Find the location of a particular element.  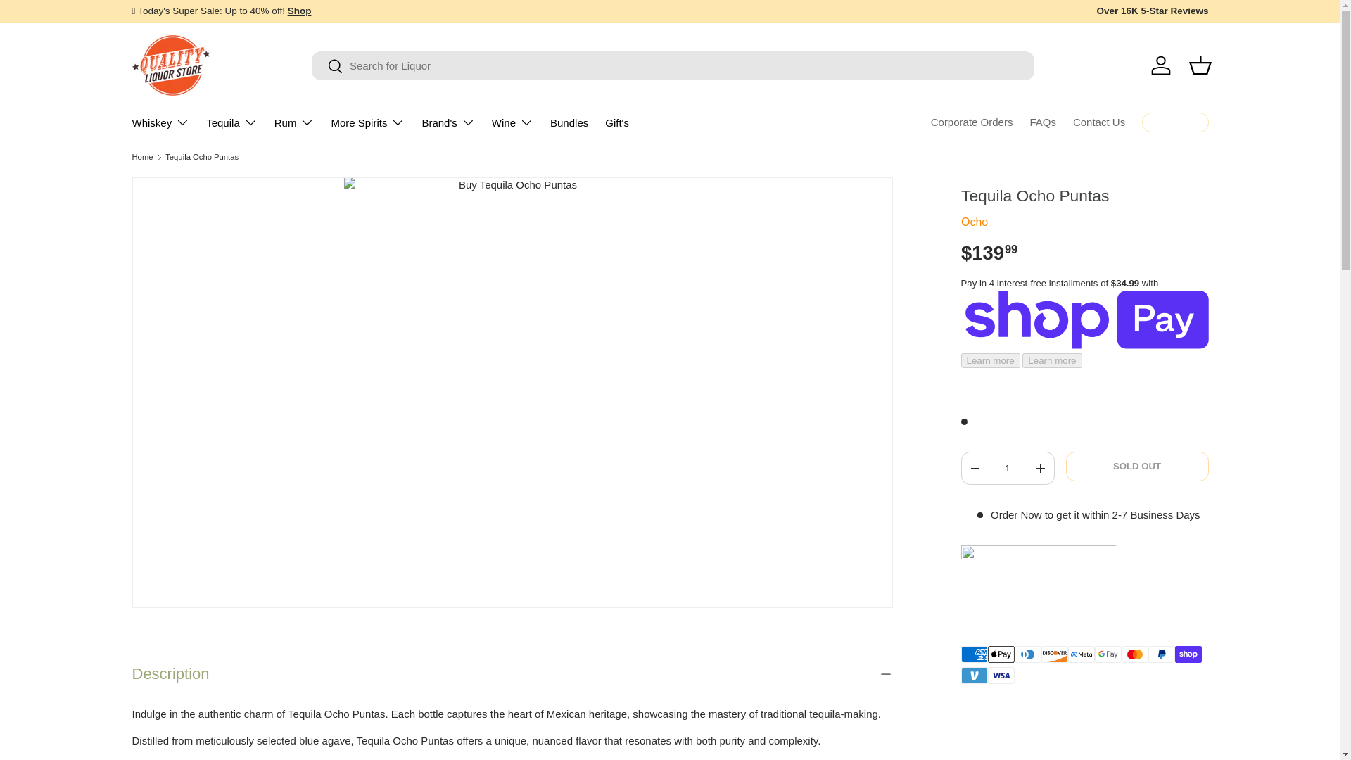

PayPal is located at coordinates (1162, 654).